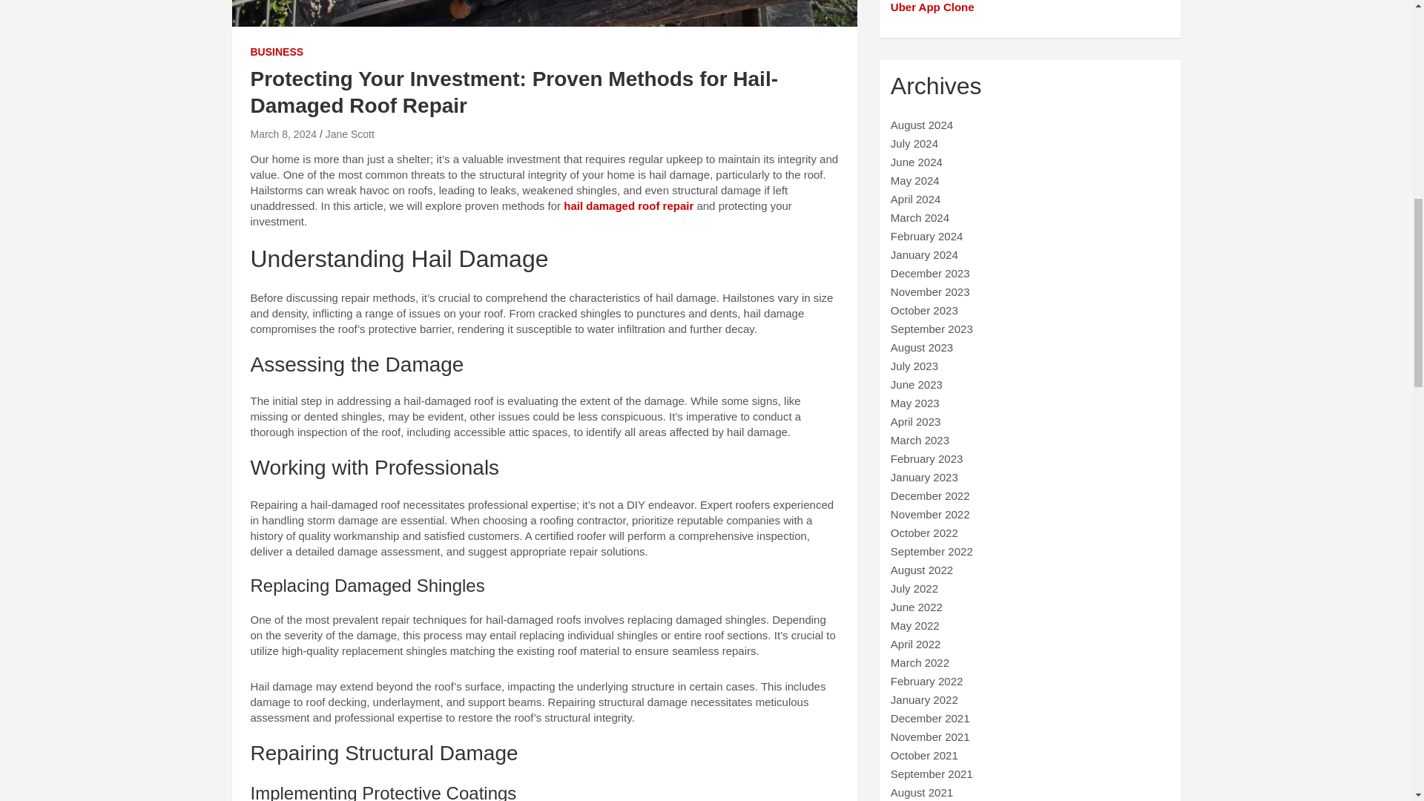 The image size is (1424, 801). Describe the element at coordinates (629, 205) in the screenshot. I see `hail damaged roof repair` at that location.